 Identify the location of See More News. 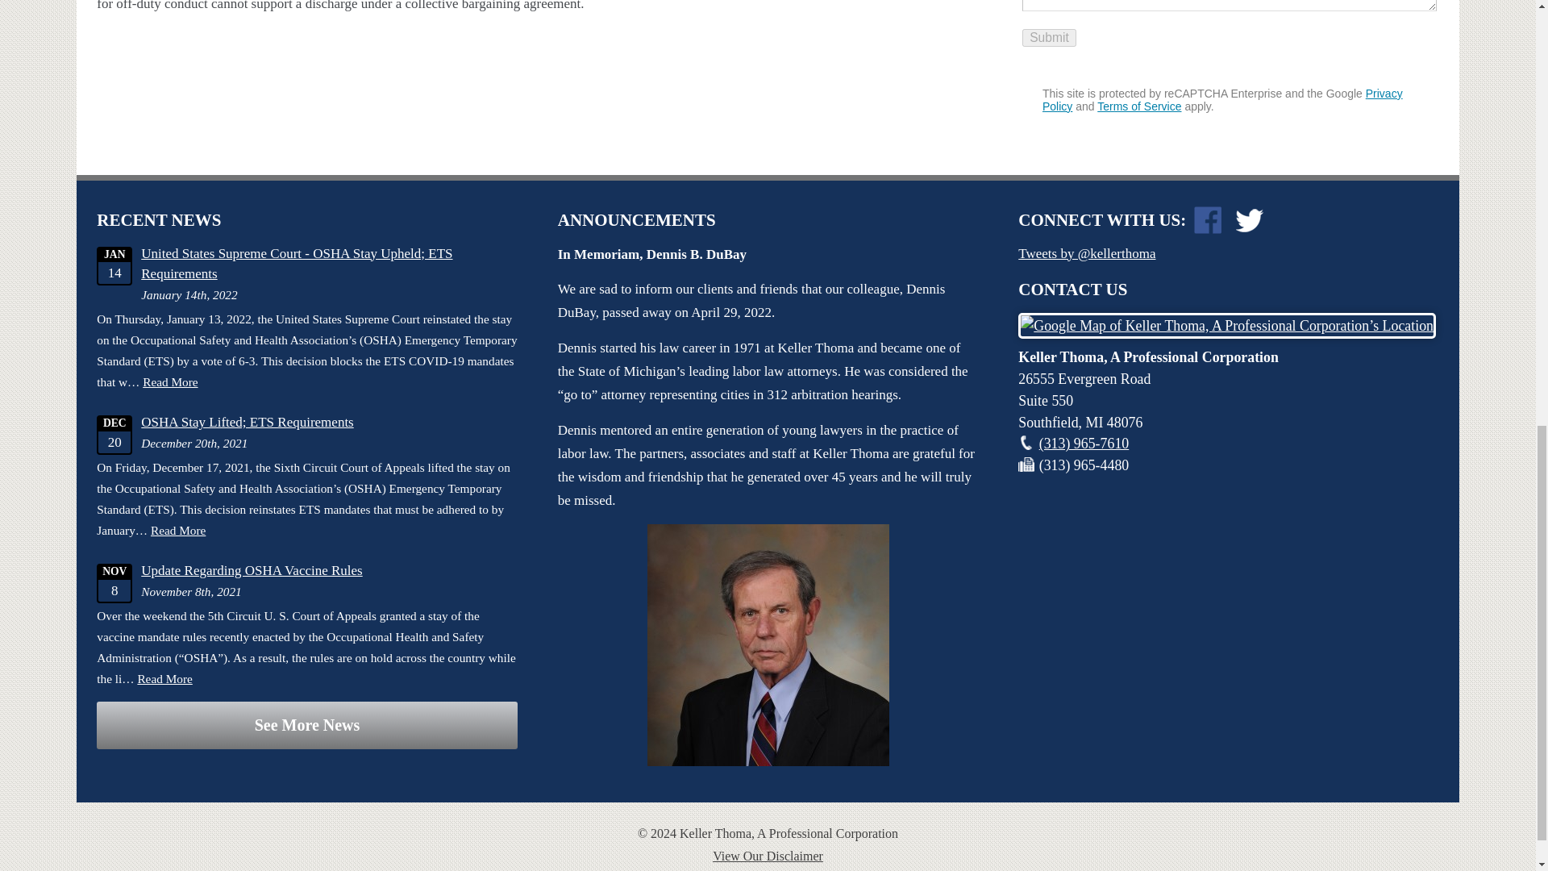
(306, 725).